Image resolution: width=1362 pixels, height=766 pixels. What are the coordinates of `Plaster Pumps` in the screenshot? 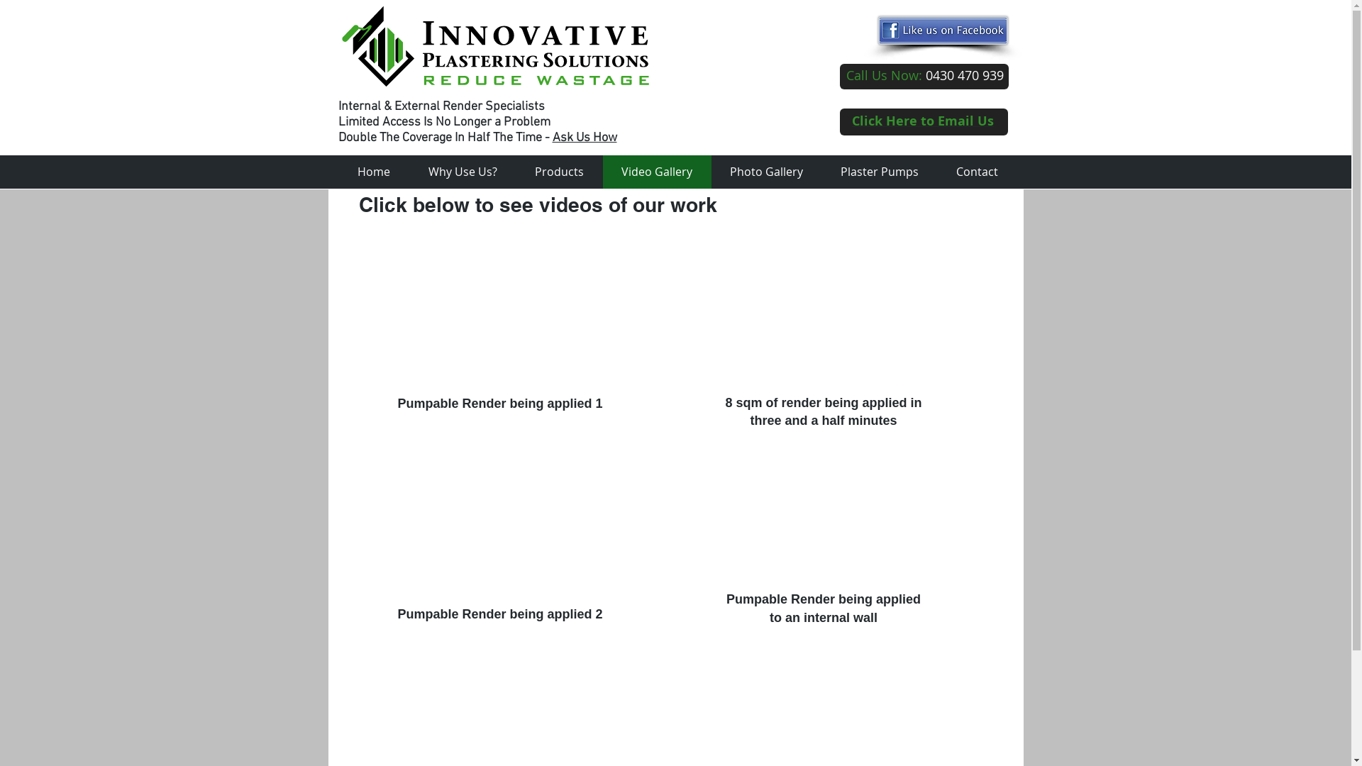 It's located at (880, 172).